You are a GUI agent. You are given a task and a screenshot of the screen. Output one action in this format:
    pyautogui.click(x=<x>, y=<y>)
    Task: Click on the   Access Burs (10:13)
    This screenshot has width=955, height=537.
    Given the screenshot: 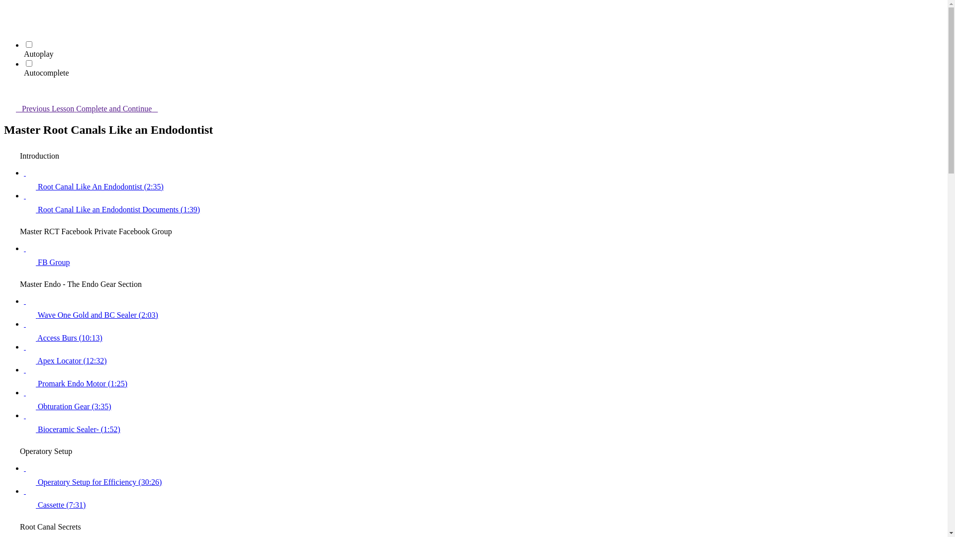 What is the action you would take?
    pyautogui.click(x=483, y=331)
    